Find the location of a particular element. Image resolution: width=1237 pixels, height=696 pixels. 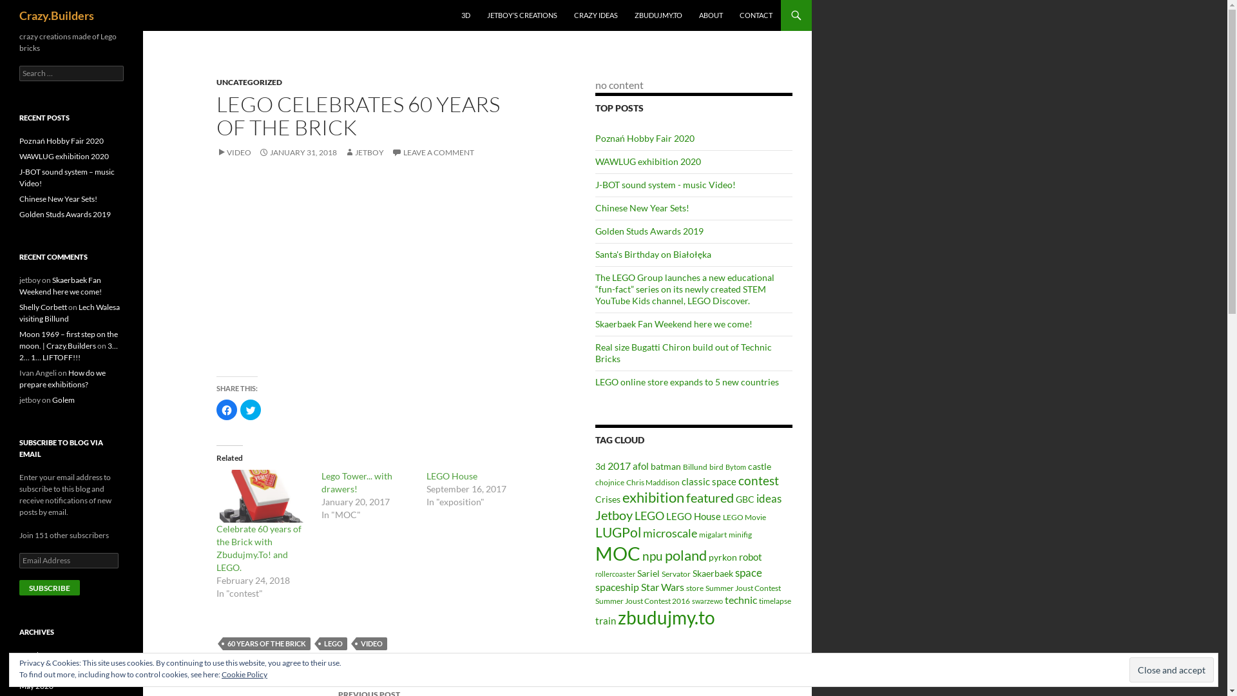

rollercoaster is located at coordinates (615, 574).